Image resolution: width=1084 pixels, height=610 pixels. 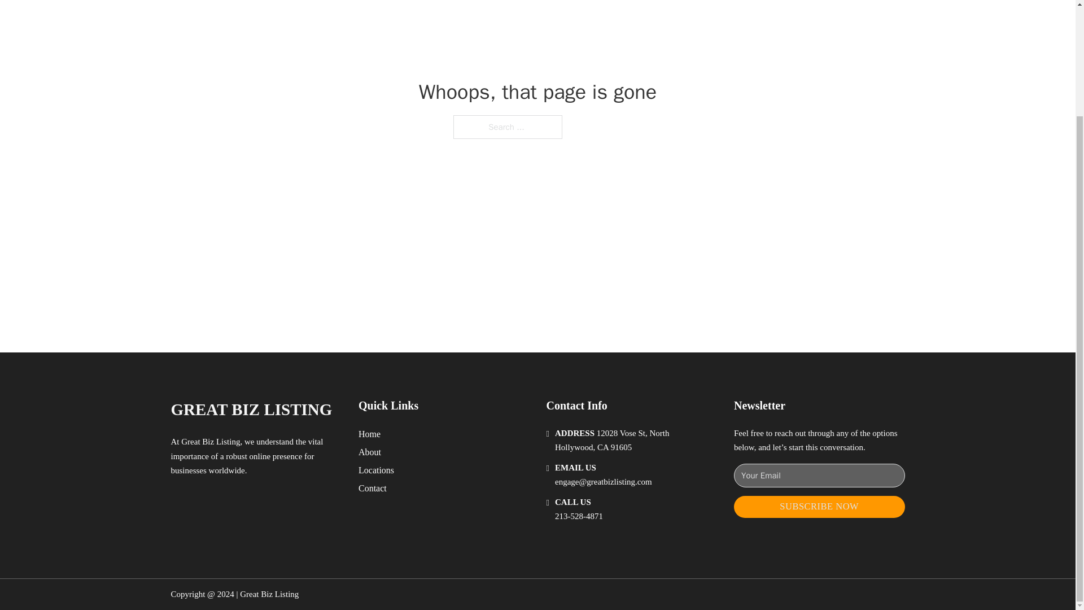 I want to click on Locations, so click(x=376, y=470).